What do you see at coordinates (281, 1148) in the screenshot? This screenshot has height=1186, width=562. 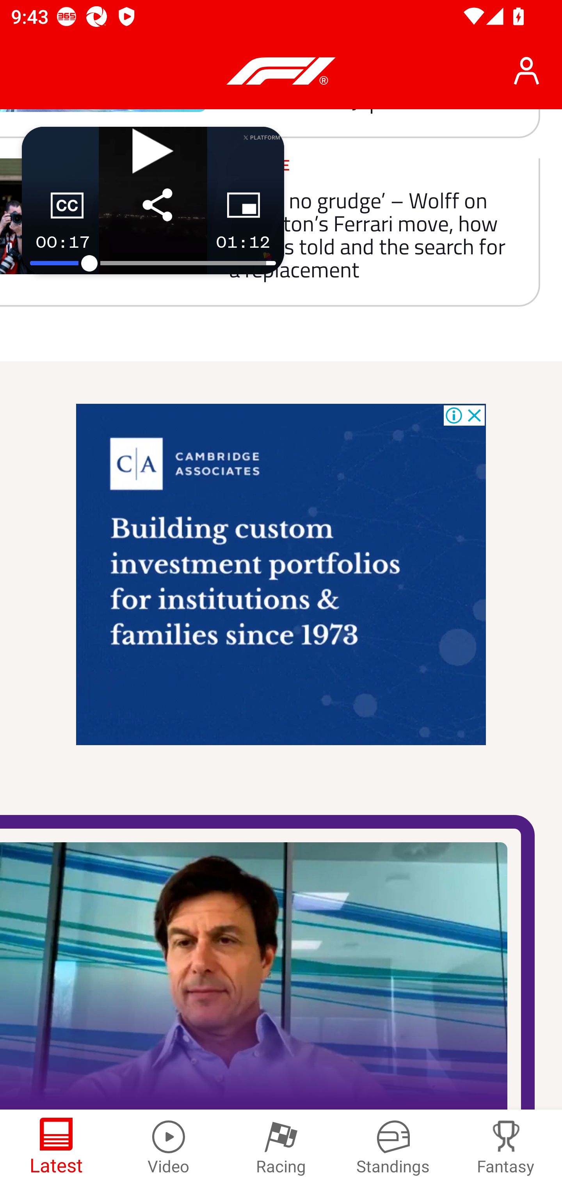 I see `Racing` at bounding box center [281, 1148].